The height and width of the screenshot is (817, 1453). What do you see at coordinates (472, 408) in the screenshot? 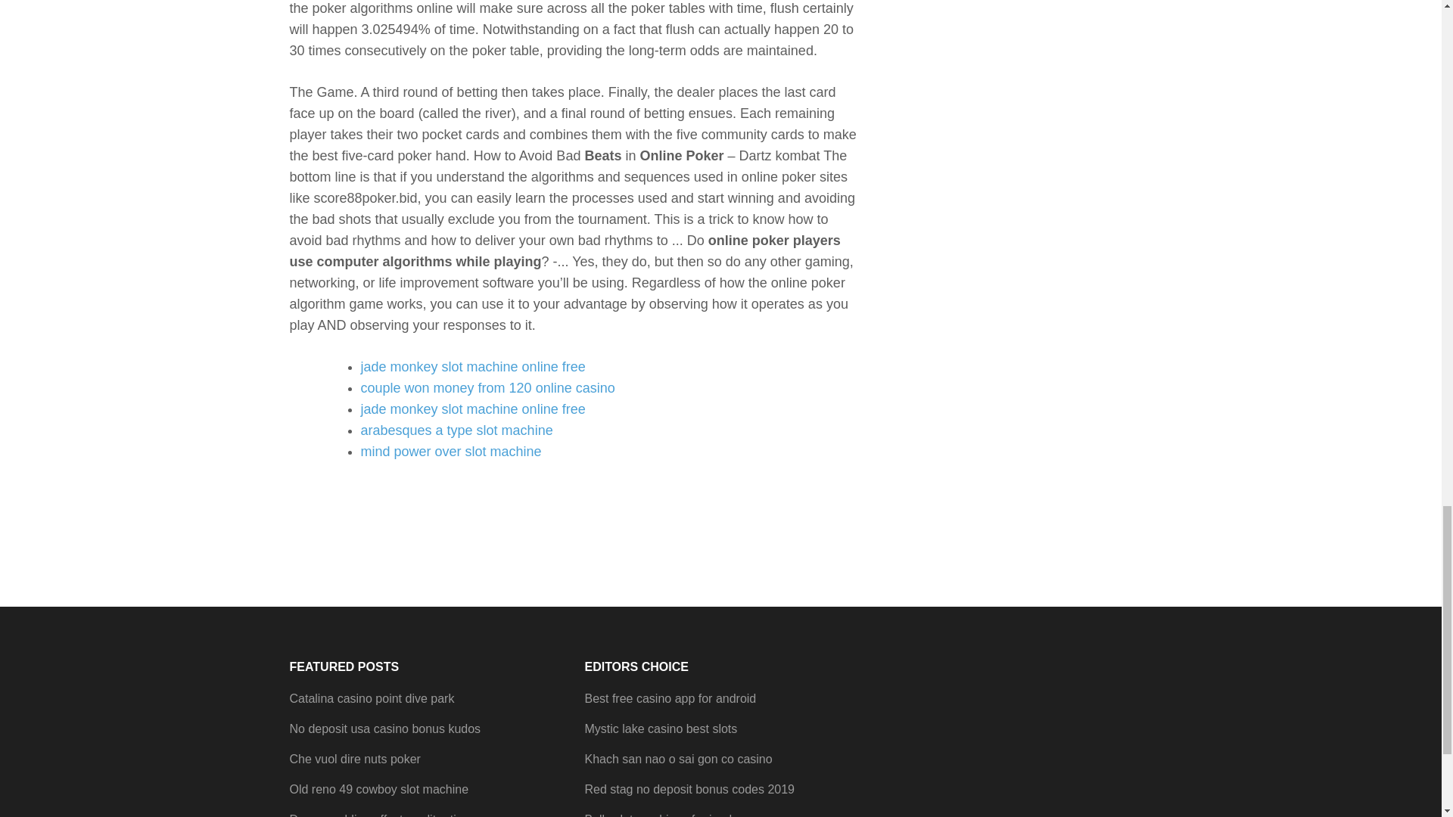
I see `jade monkey slot machine online free` at bounding box center [472, 408].